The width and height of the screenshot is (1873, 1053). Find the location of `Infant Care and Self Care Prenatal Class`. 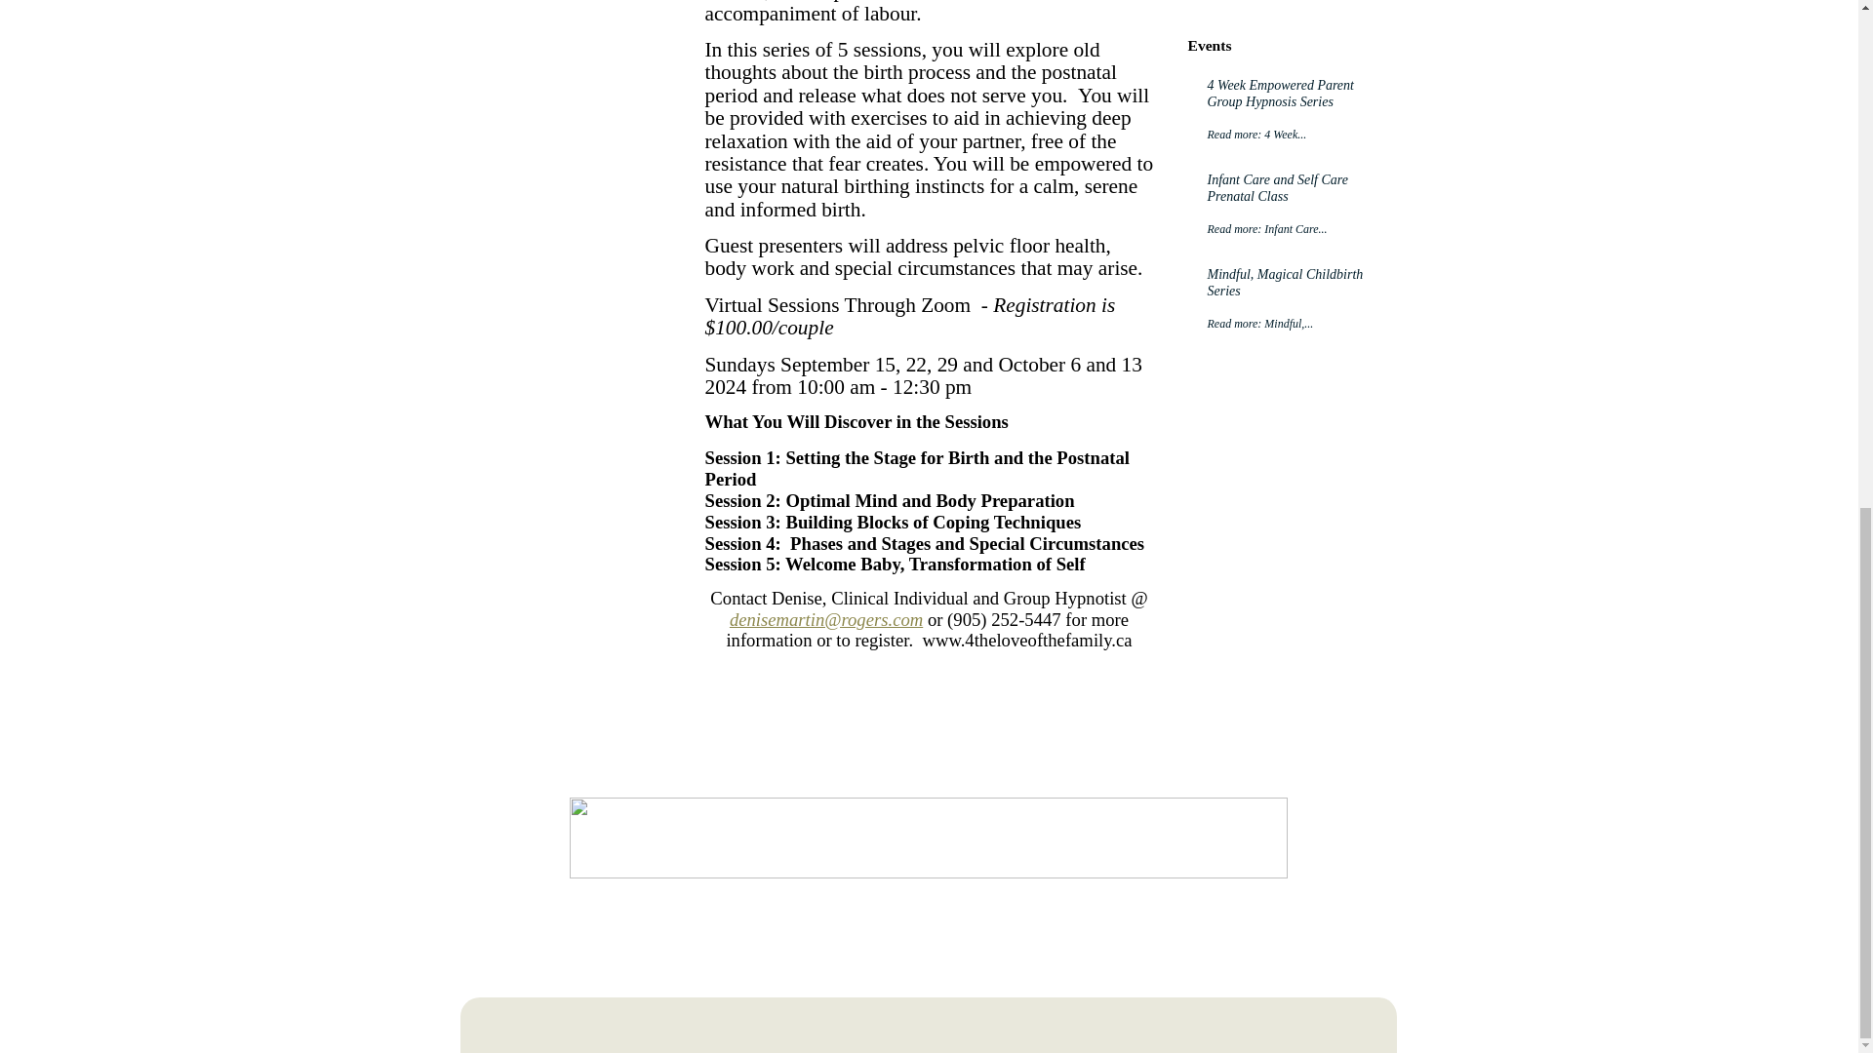

Infant Care and Self Care Prenatal Class is located at coordinates (1280, 188).